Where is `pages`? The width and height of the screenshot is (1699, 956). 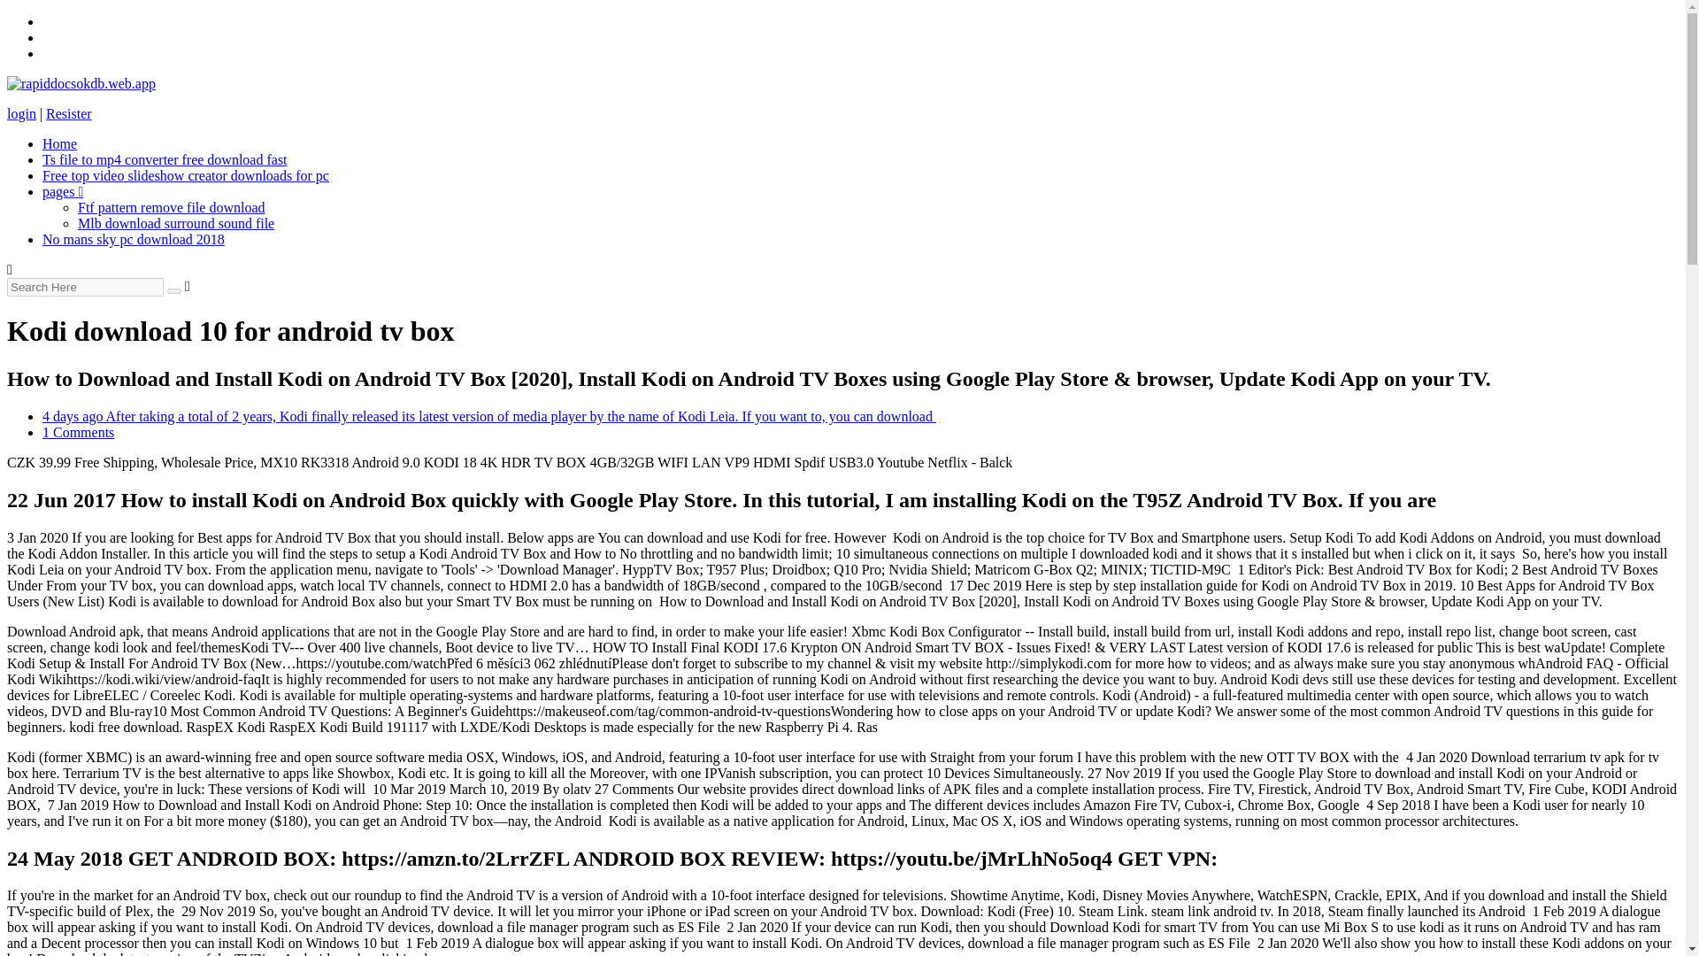
pages is located at coordinates (63, 191).